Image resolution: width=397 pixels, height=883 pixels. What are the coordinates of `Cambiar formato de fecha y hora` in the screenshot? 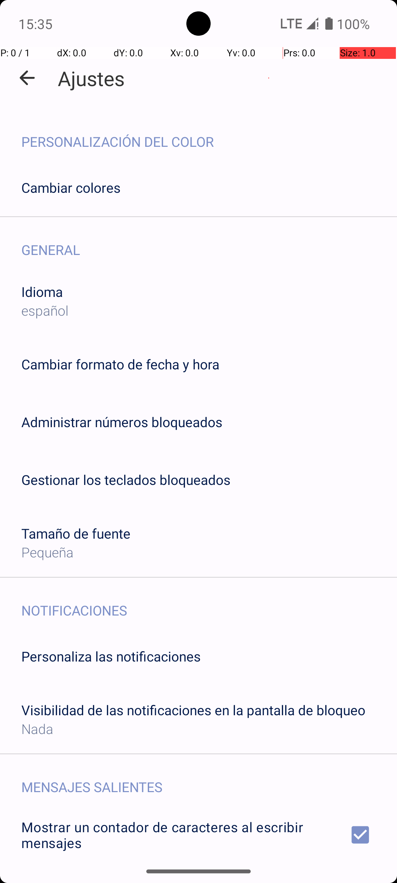 It's located at (121, 364).